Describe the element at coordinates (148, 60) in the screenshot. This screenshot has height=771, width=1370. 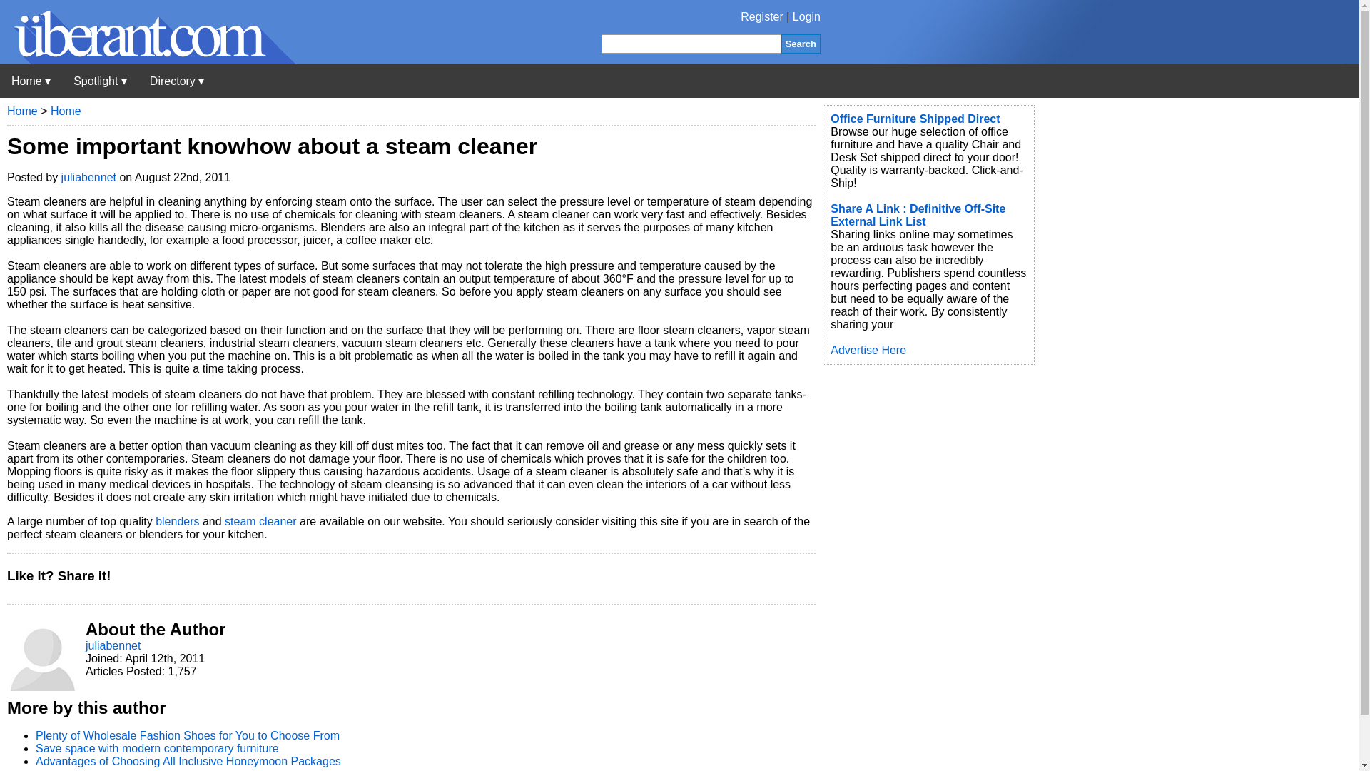
I see `Uberant` at that location.